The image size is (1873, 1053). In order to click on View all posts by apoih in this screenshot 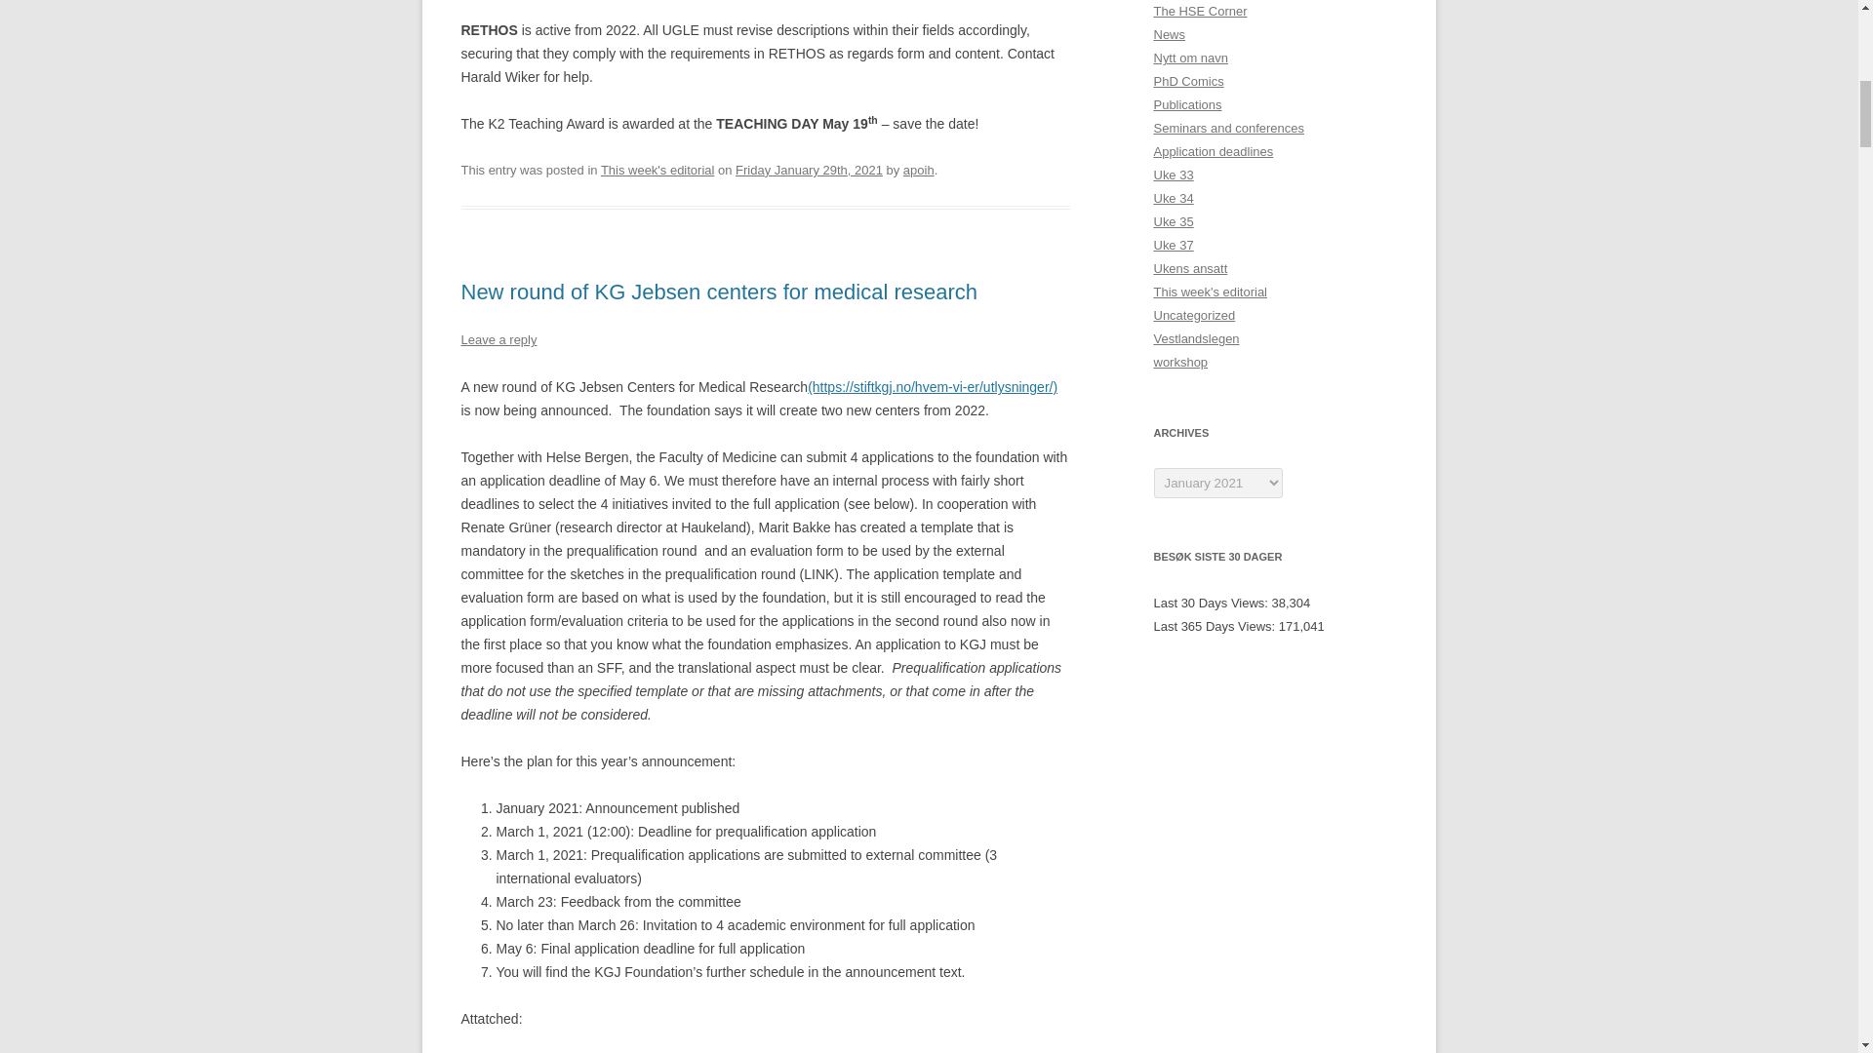, I will do `click(919, 170)`.